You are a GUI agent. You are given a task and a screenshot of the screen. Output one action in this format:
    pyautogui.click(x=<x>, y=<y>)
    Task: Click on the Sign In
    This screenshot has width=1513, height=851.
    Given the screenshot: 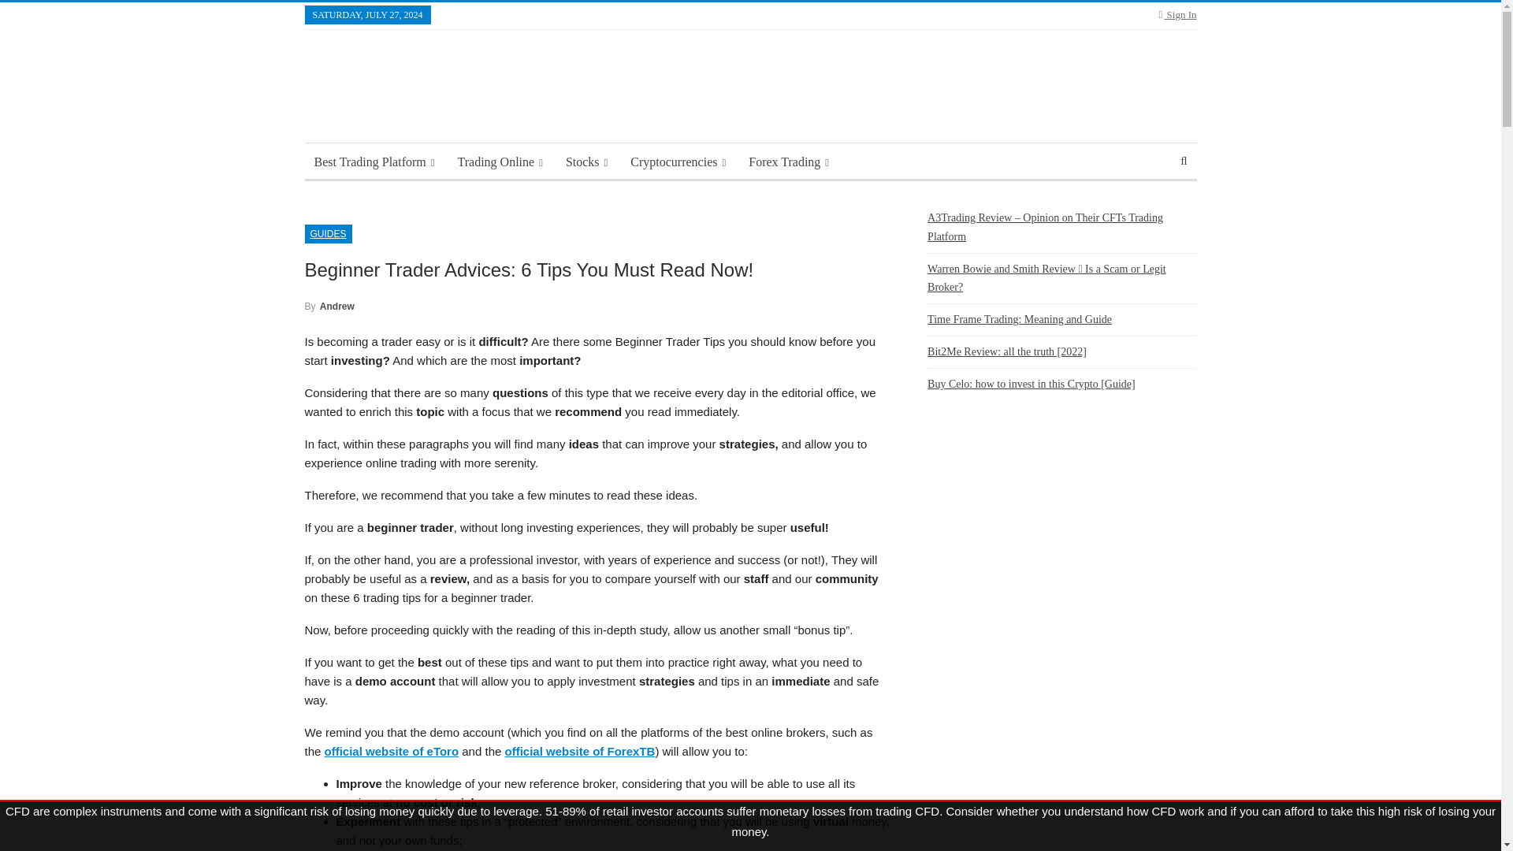 What is the action you would take?
    pyautogui.click(x=1177, y=14)
    